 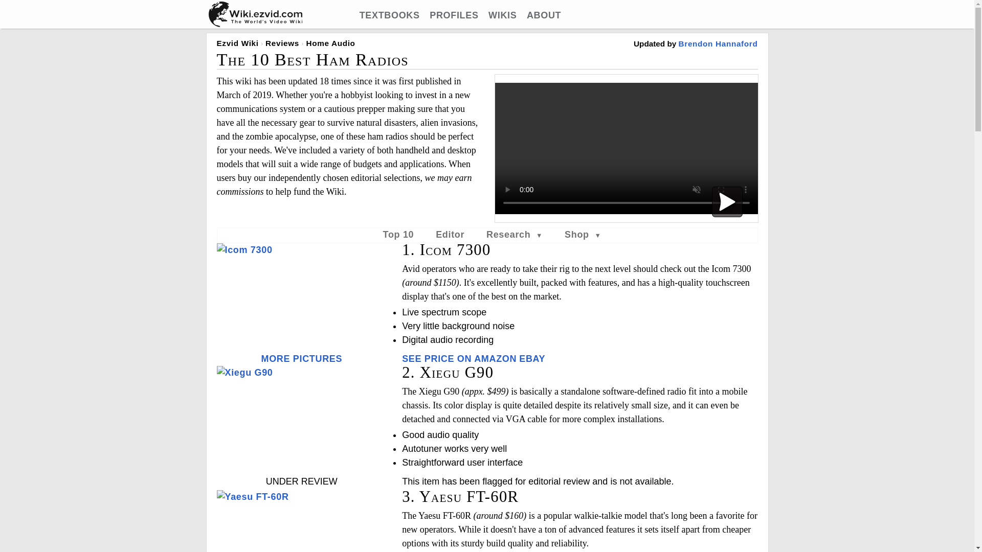 What do you see at coordinates (398, 234) in the screenshot?
I see `Top 10` at bounding box center [398, 234].